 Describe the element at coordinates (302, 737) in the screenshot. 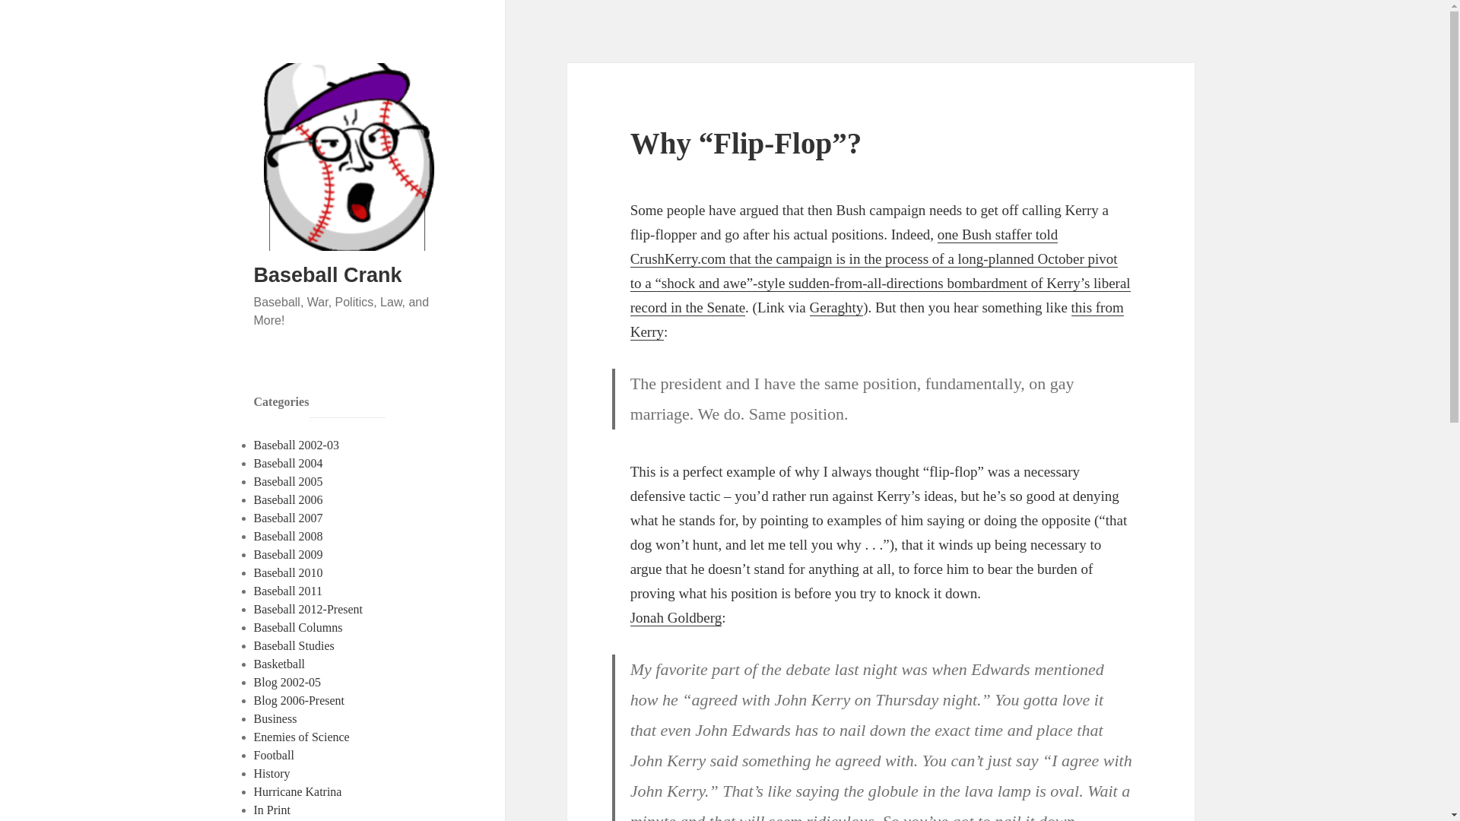

I see `Enemies of Science` at that location.